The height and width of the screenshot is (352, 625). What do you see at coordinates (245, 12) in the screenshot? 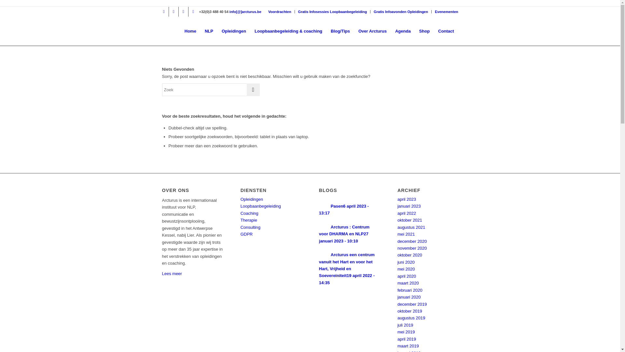
I see `info[@]arcturus.be` at bounding box center [245, 12].